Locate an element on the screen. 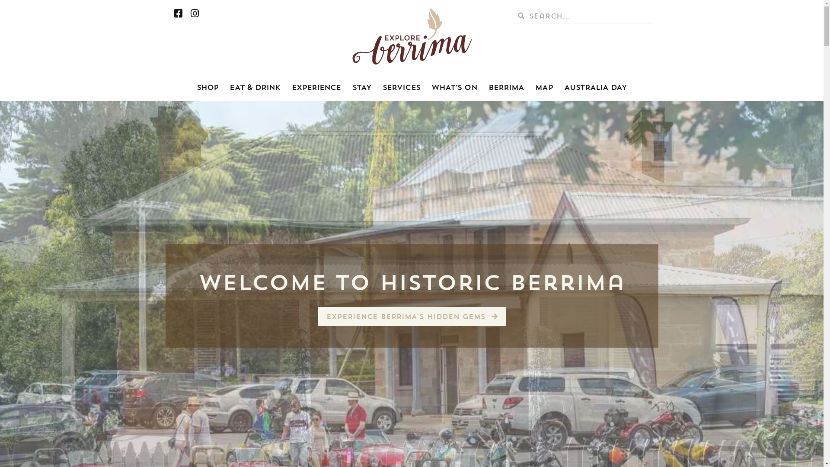 Image resolution: width=830 pixels, height=467 pixels. AUSTRALIA DAY is located at coordinates (596, 87).